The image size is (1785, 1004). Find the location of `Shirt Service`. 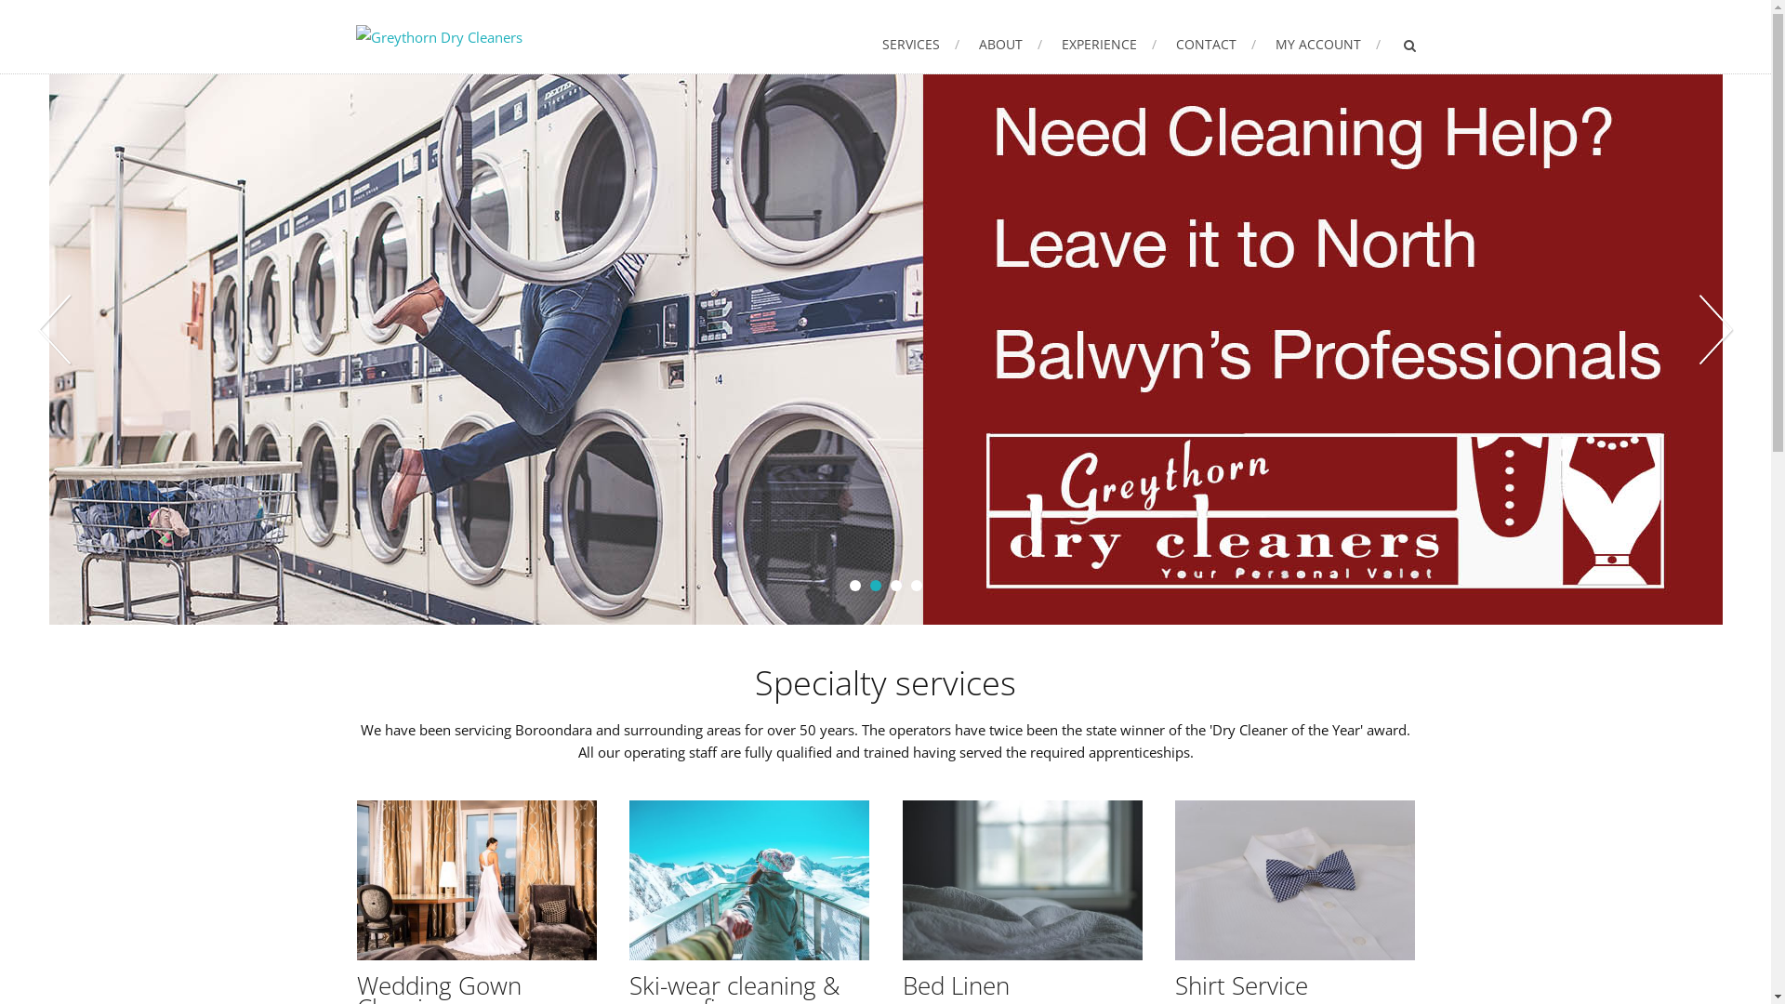

Shirt Service is located at coordinates (1242, 985).